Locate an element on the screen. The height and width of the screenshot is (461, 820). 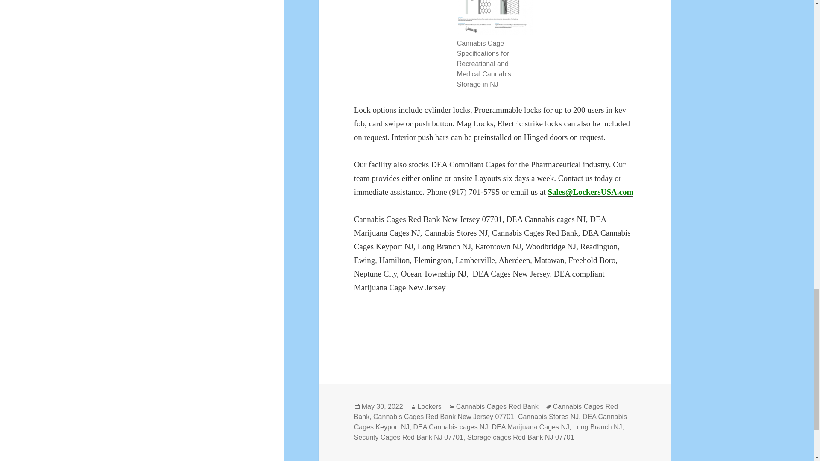
Cannabis Cages Red Bank New Jersey 07701 is located at coordinates (443, 417).